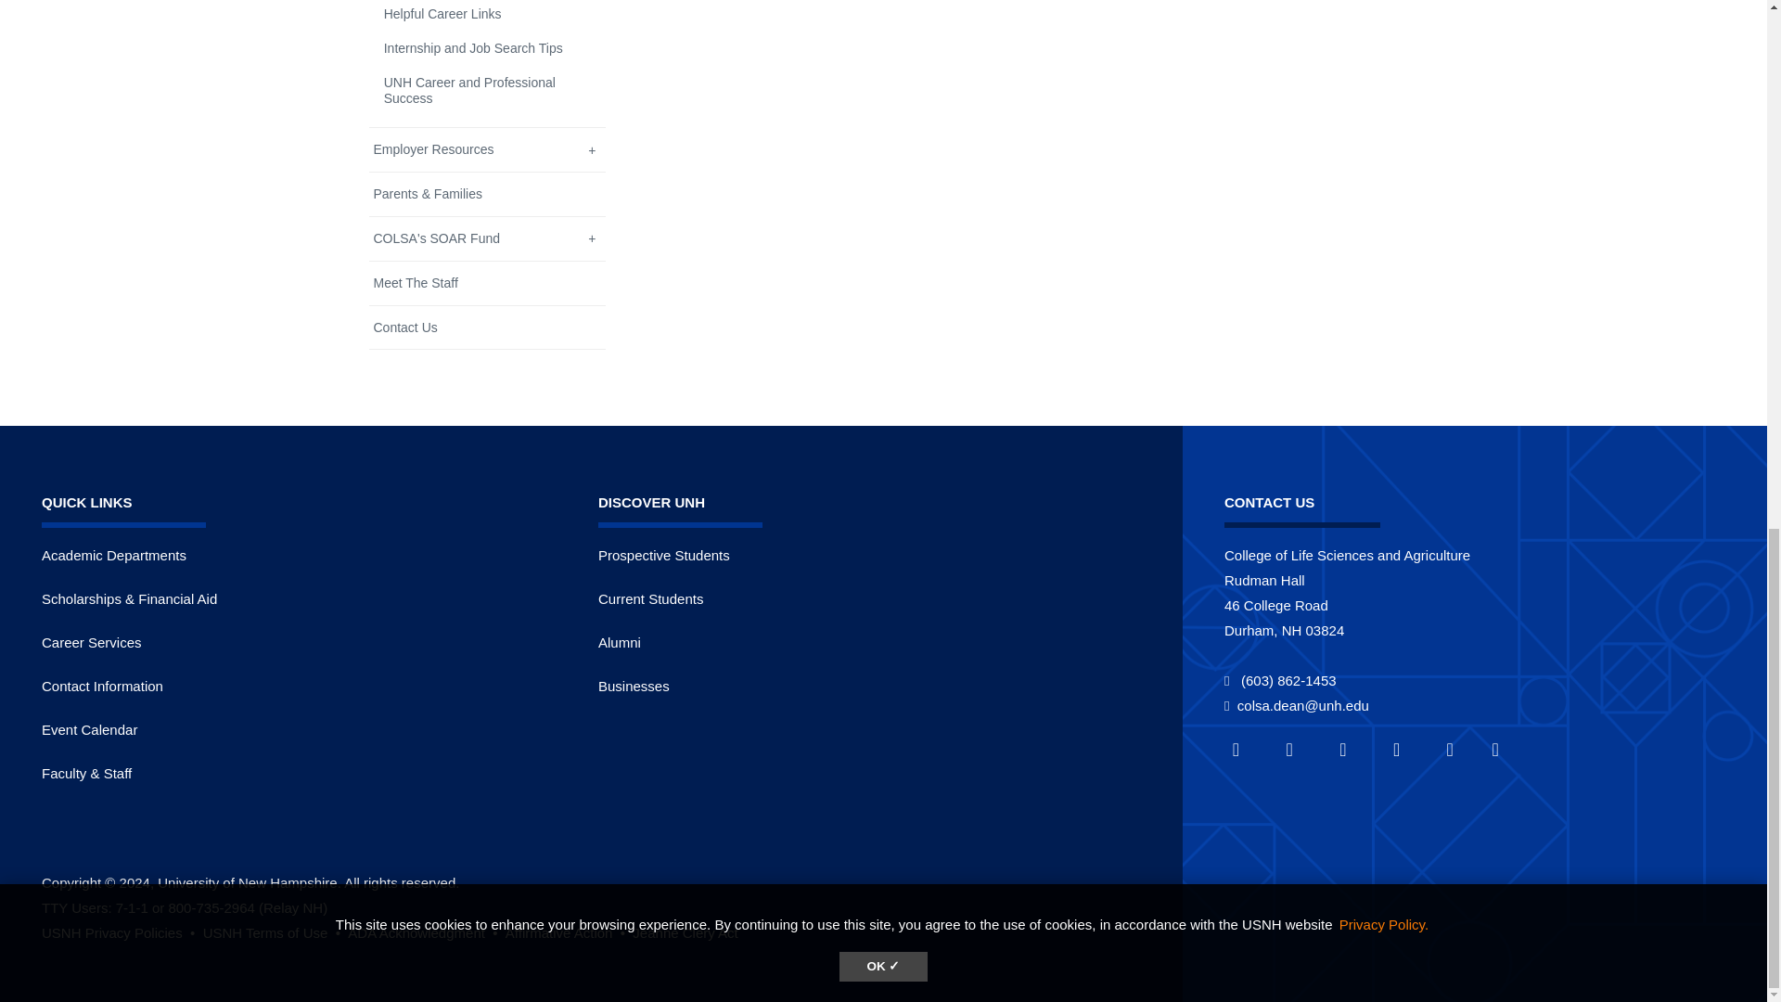  What do you see at coordinates (274, 932) in the screenshot?
I see `Learn` at bounding box center [274, 932].